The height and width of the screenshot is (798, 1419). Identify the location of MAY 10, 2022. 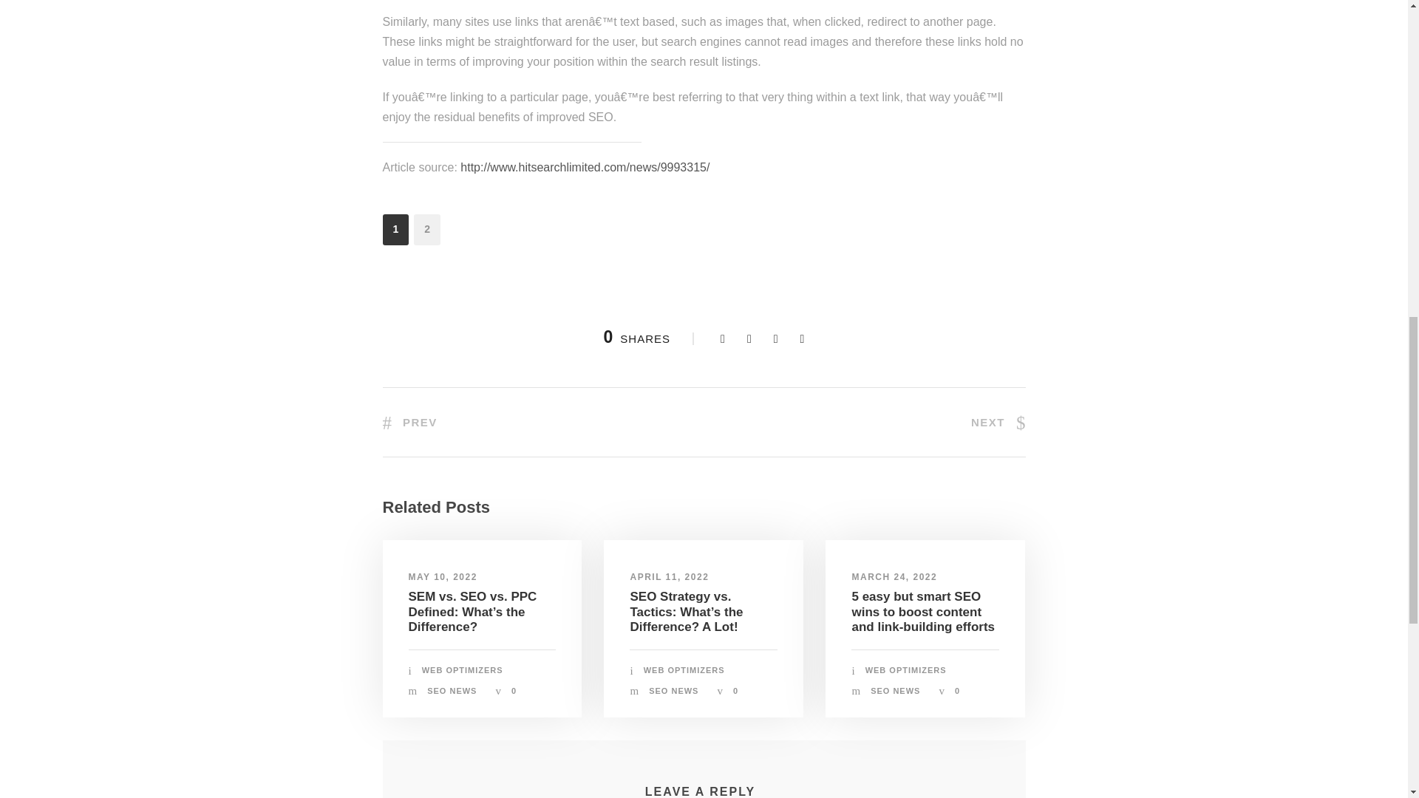
(442, 577).